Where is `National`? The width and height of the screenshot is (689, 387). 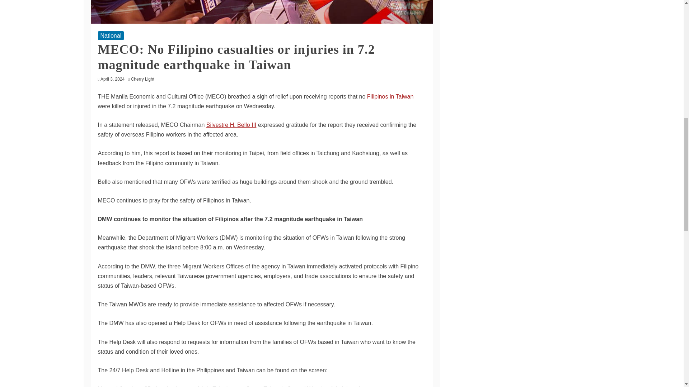
National is located at coordinates (111, 36).